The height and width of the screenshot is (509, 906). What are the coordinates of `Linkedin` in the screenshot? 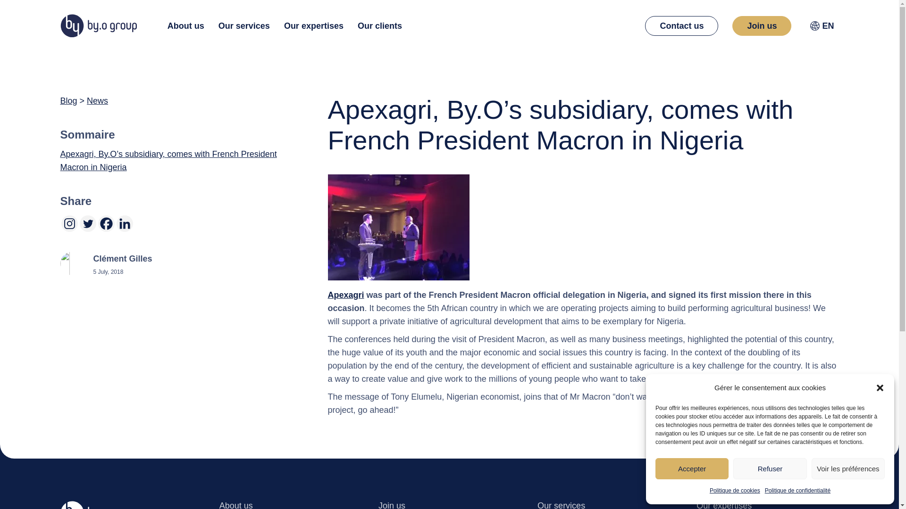 It's located at (124, 223).